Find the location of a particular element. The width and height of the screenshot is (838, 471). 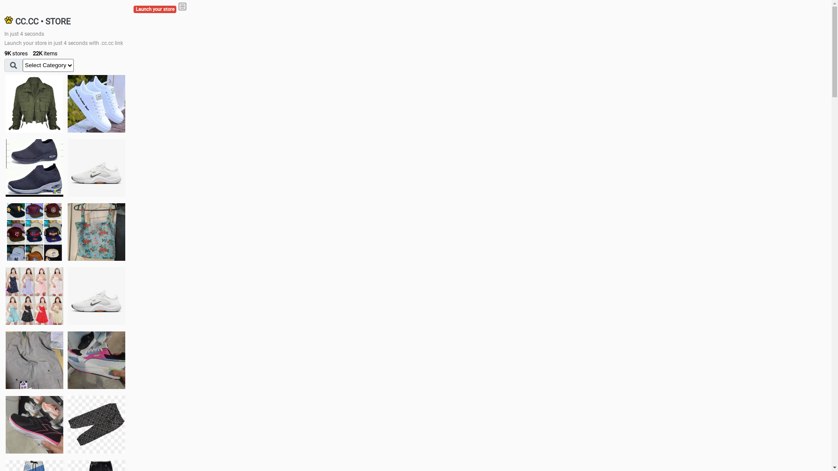

Zapatillas is located at coordinates (34, 425).